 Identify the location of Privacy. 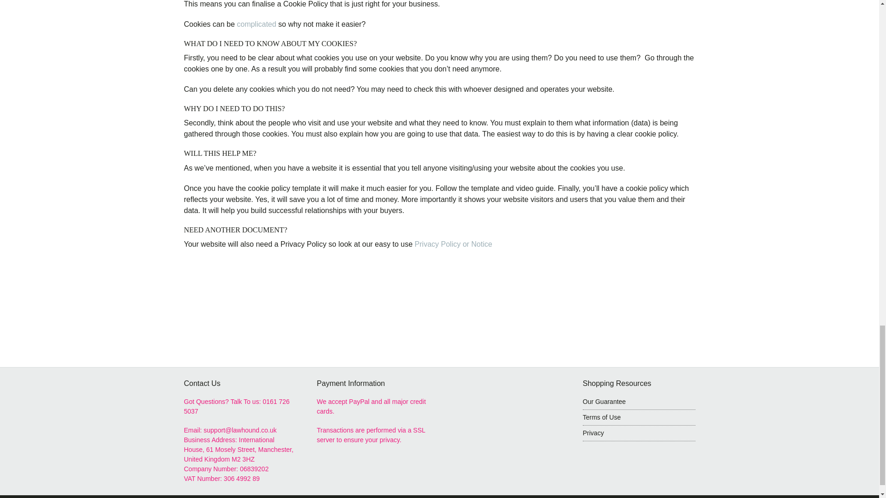
(639, 433).